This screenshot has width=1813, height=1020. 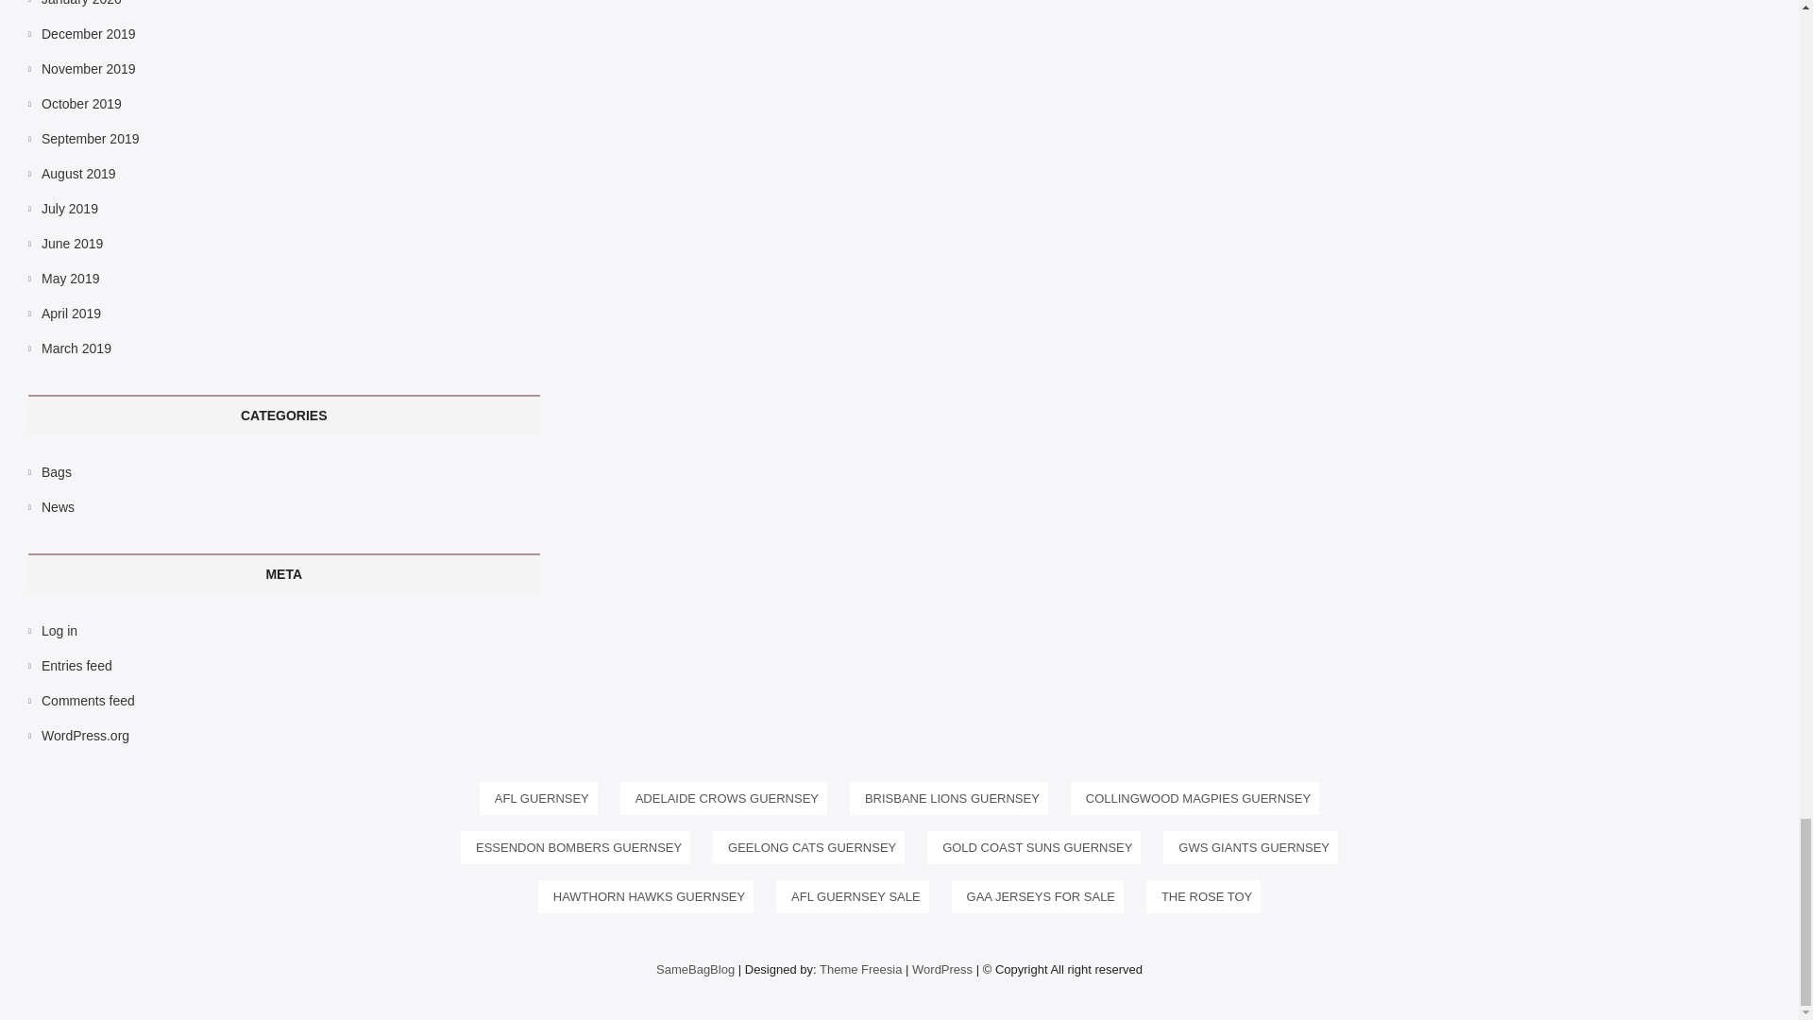 I want to click on WordPress, so click(x=941, y=969).